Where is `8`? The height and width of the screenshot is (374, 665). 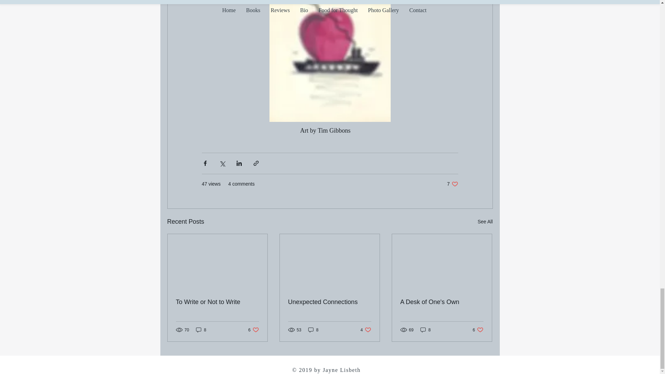 8 is located at coordinates (218, 302).